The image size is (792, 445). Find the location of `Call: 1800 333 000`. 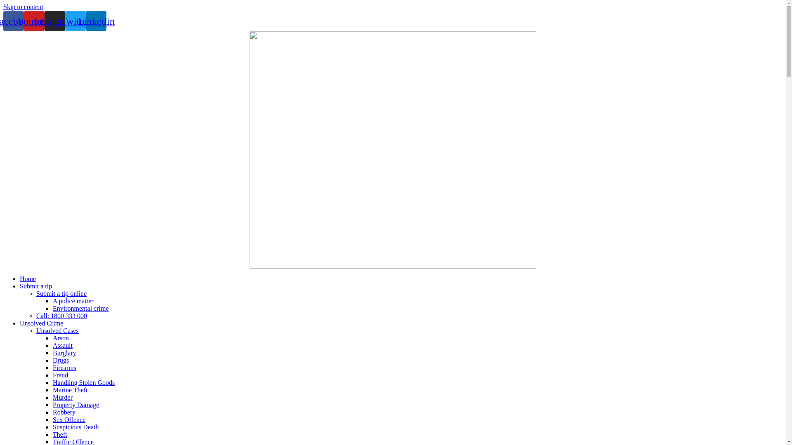

Call: 1800 333 000 is located at coordinates (62, 316).